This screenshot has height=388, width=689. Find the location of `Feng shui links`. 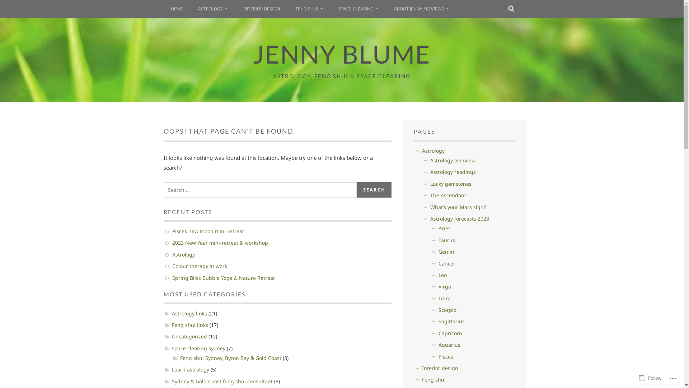

Feng shui links is located at coordinates (189, 325).